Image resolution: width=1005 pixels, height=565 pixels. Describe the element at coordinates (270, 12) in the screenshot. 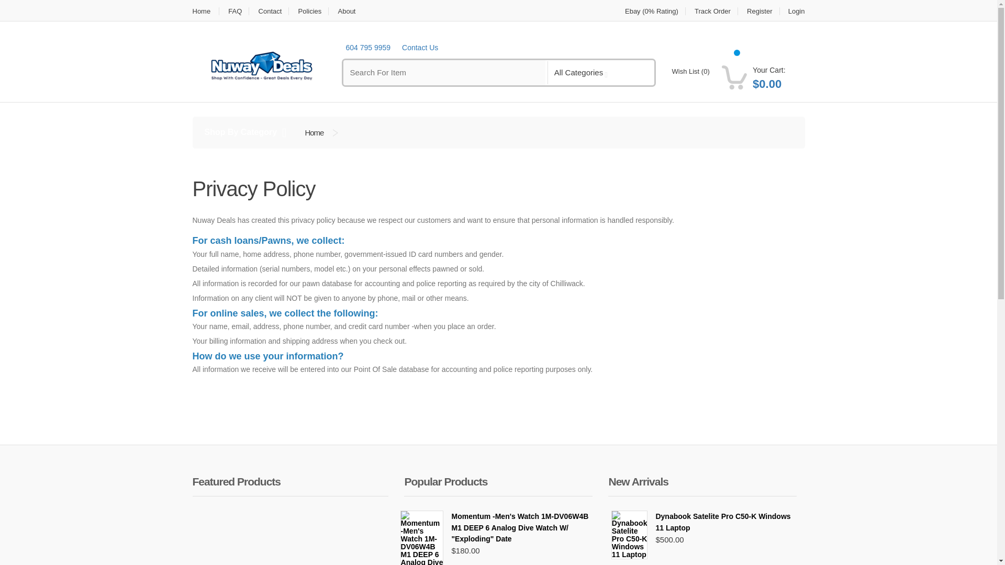

I see `Contact` at that location.